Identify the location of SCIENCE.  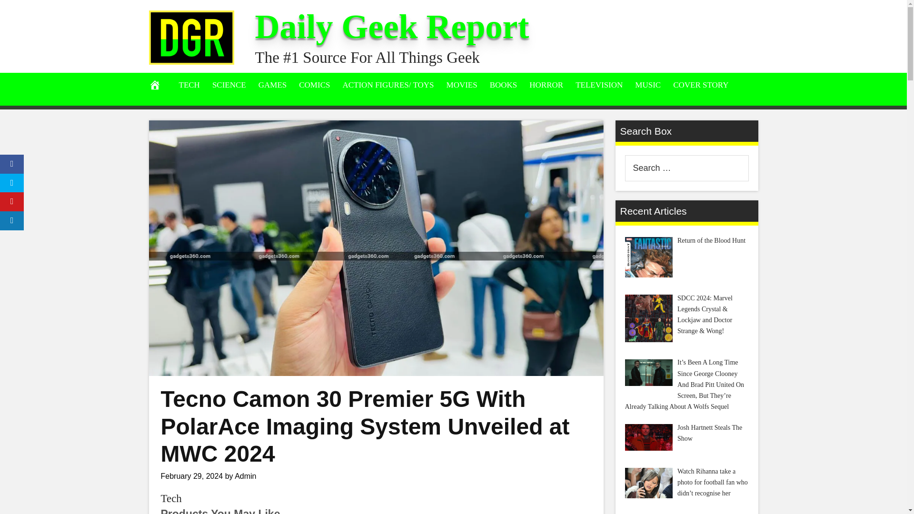
(229, 85).